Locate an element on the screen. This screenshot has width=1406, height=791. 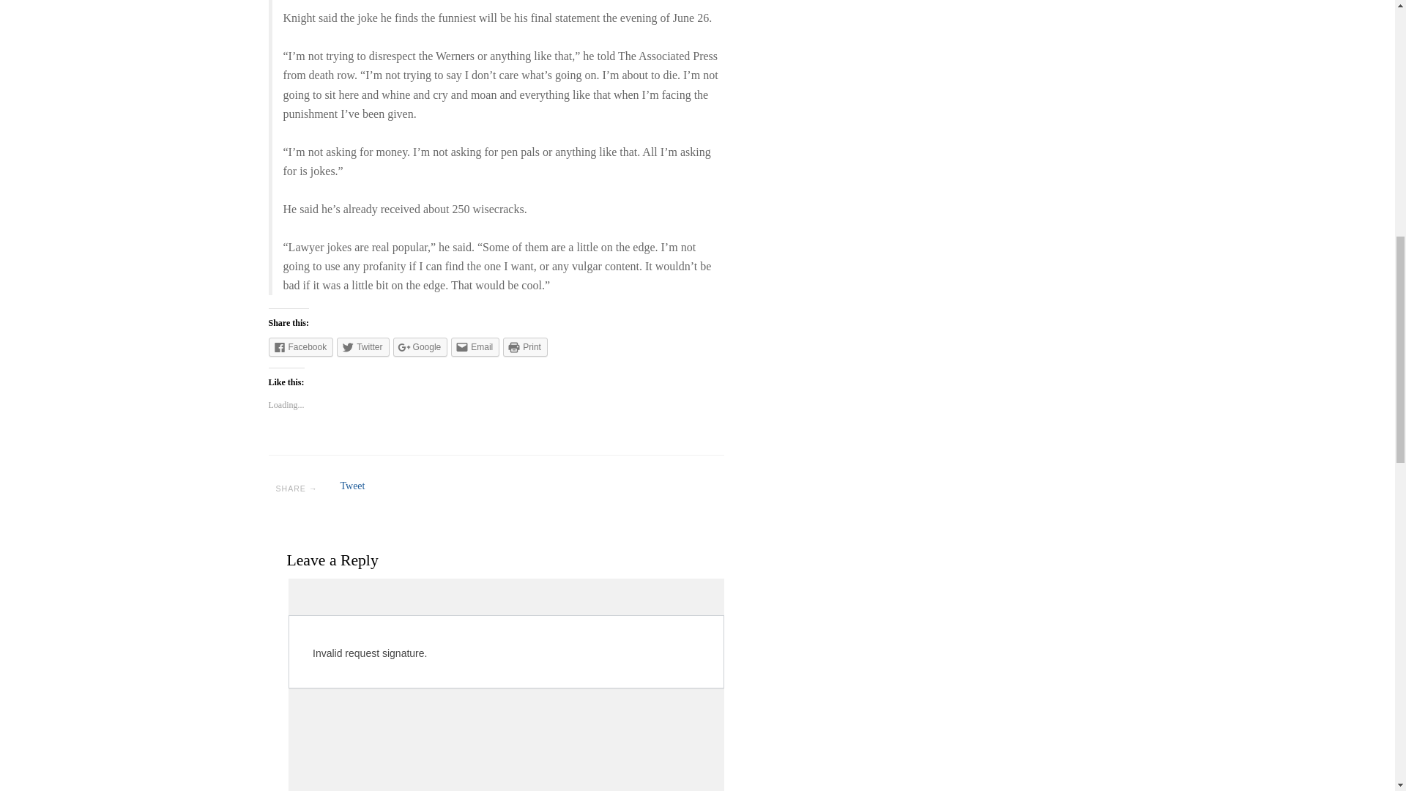
Click to print is located at coordinates (526, 347).